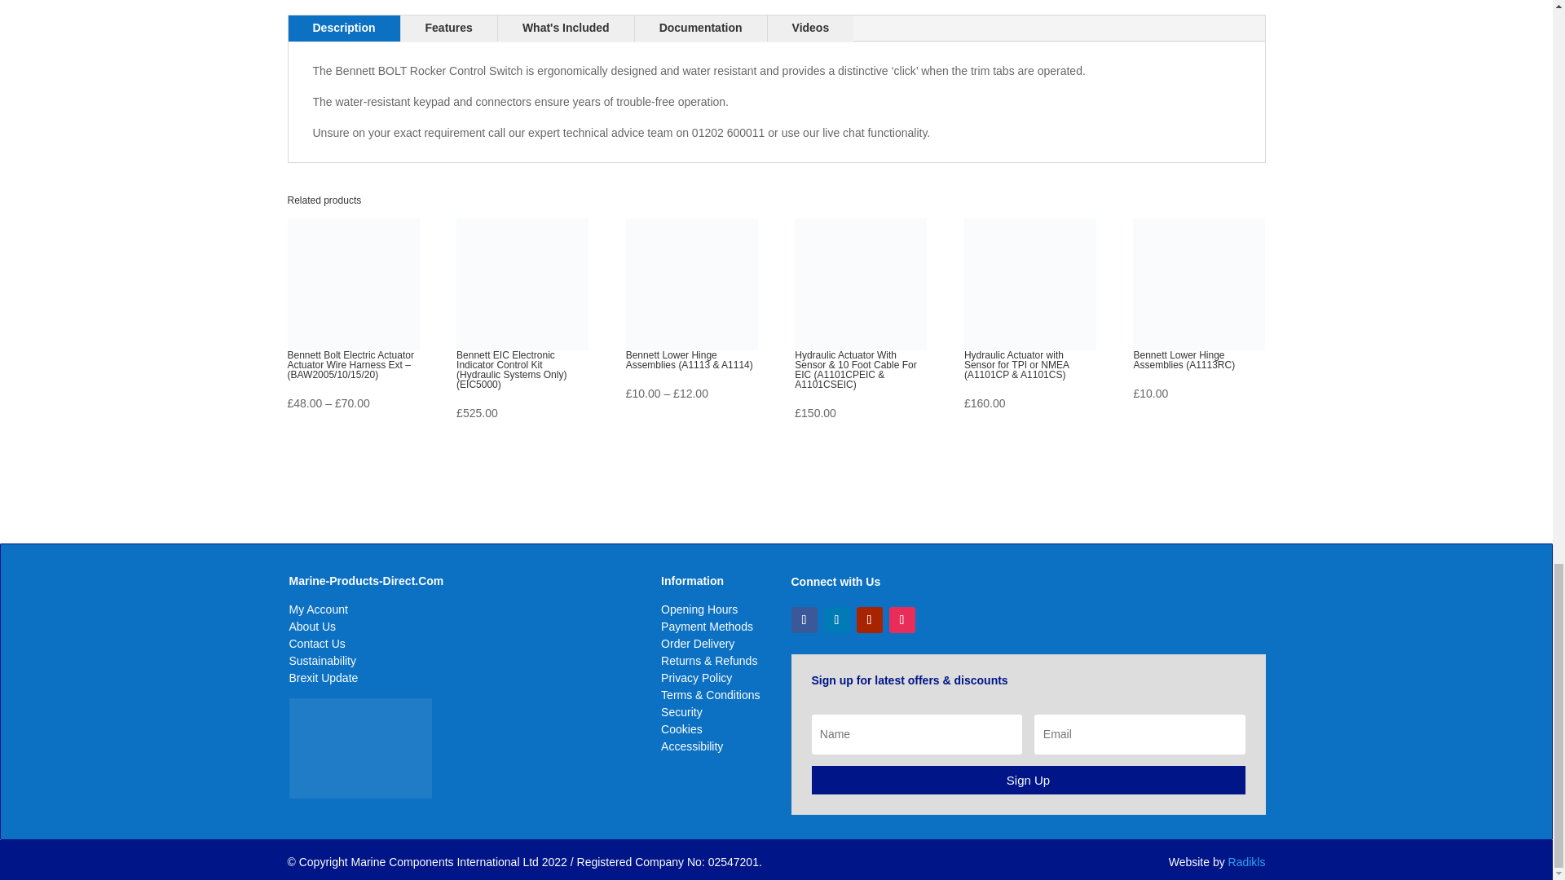  Describe the element at coordinates (804, 619) in the screenshot. I see `Follow on Facebook` at that location.